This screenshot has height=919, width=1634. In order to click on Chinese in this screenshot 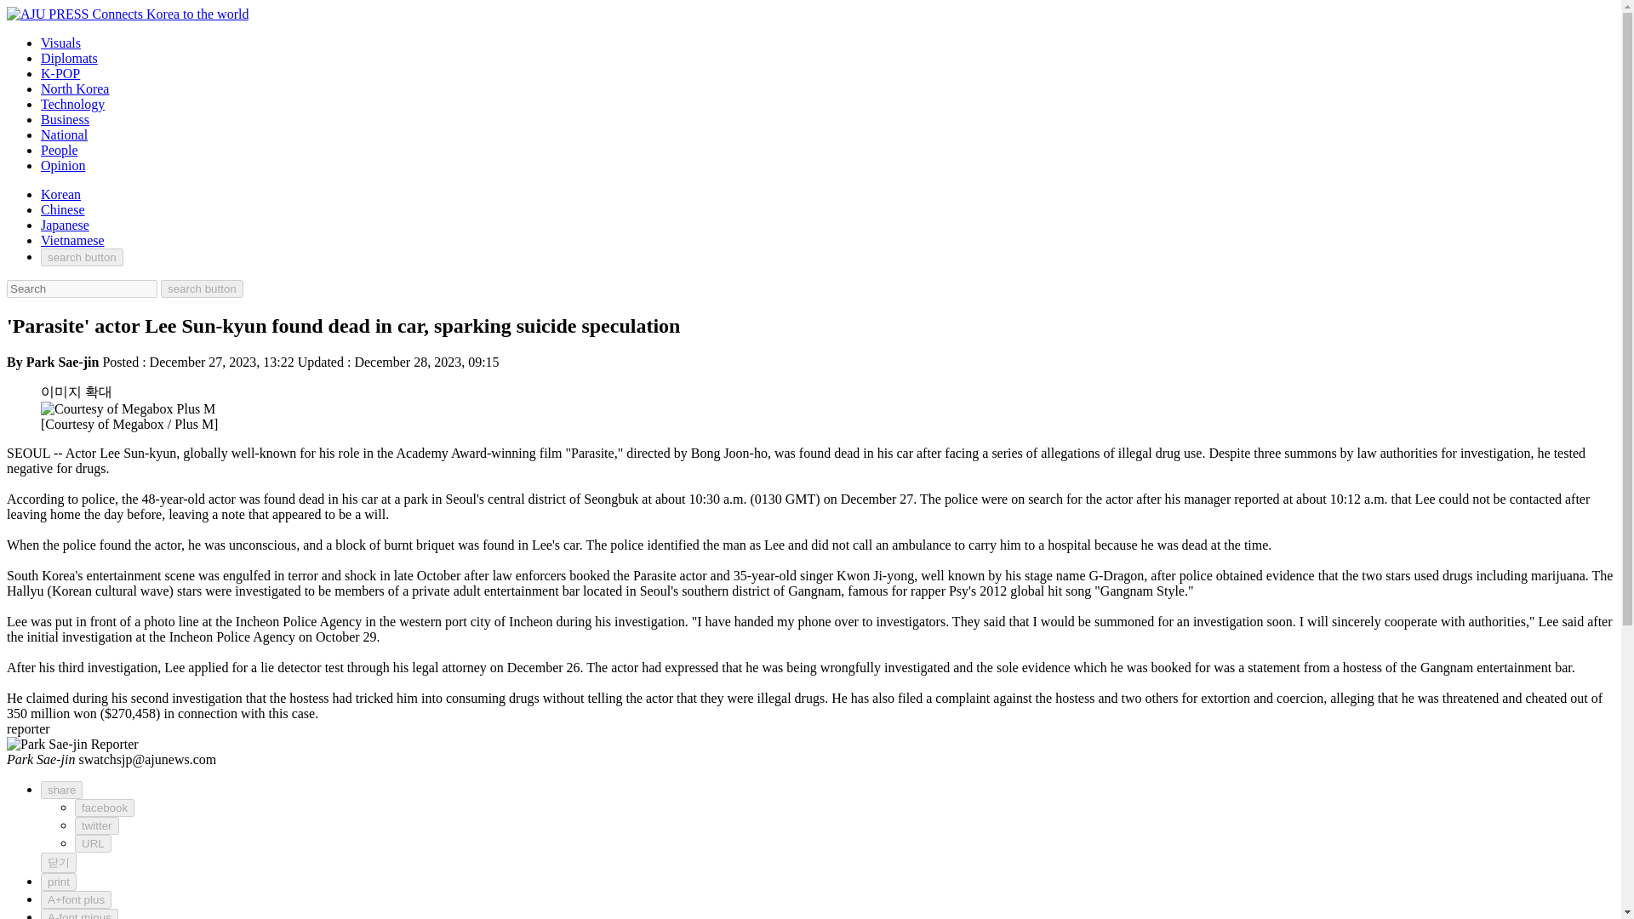, I will do `click(63, 209)`.